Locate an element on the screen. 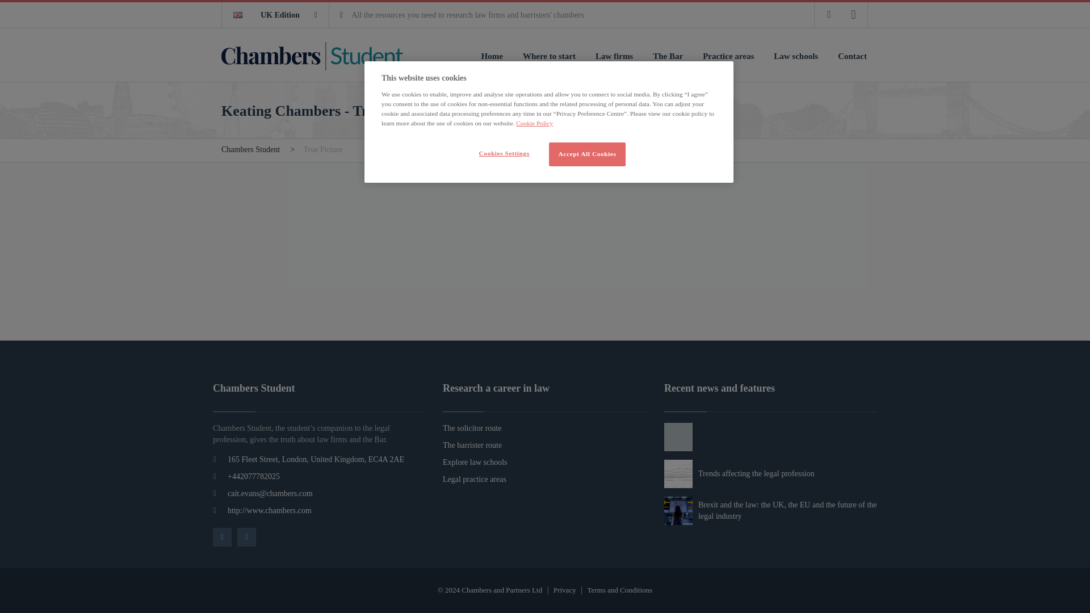  Practice areas is located at coordinates (728, 56).